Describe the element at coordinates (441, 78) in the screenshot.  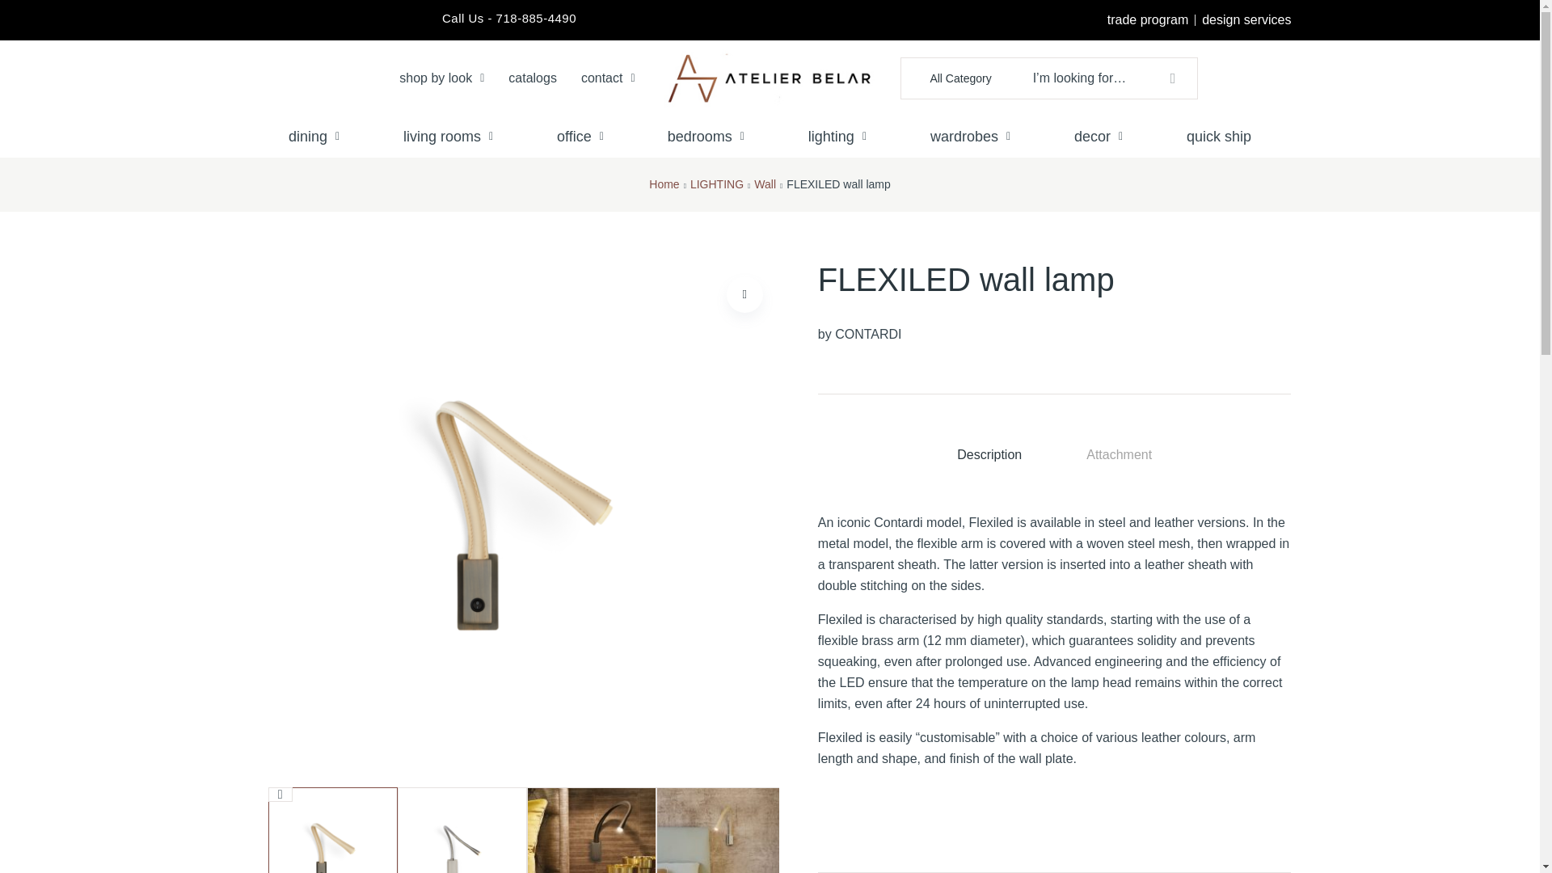
I see `shop by look` at that location.